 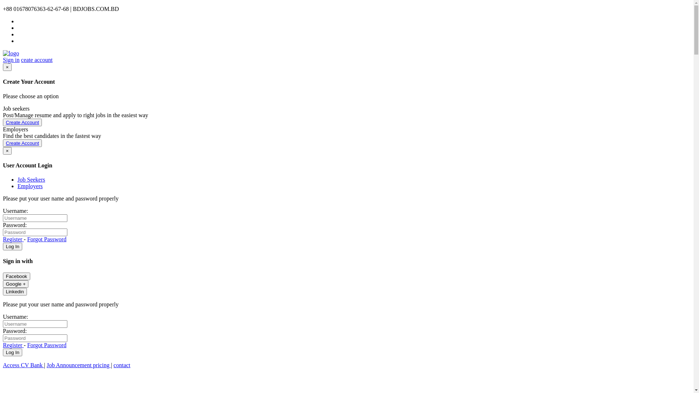 I want to click on Register, so click(x=13, y=345).